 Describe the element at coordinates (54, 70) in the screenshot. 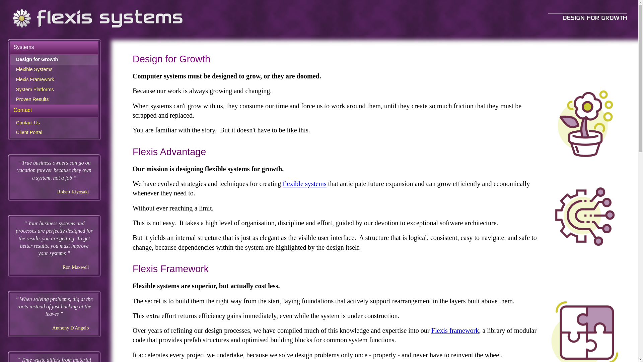

I see `Flexible Systems` at that location.